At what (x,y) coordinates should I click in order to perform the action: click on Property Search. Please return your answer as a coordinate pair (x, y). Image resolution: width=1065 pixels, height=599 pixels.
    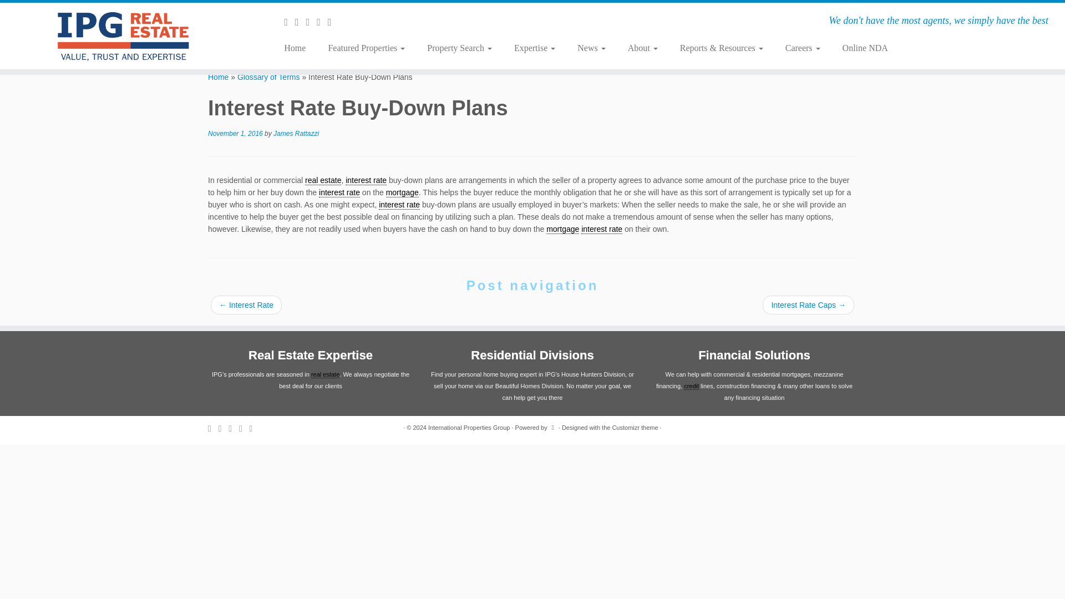
    Looking at the image, I should click on (459, 48).